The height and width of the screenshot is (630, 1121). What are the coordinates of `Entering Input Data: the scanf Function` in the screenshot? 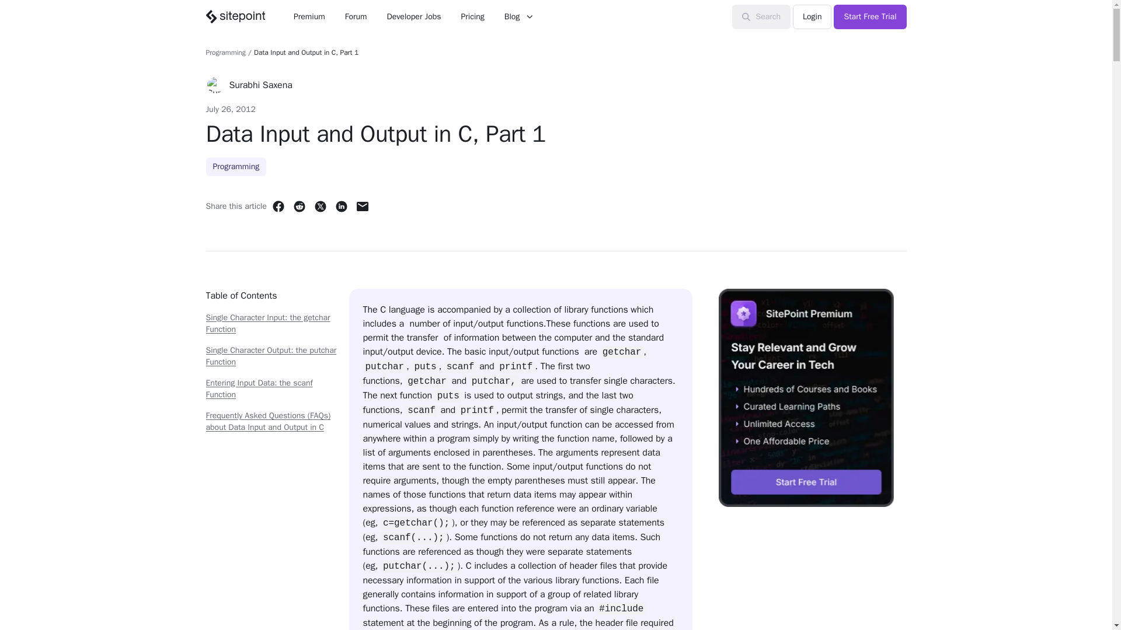 It's located at (259, 388).